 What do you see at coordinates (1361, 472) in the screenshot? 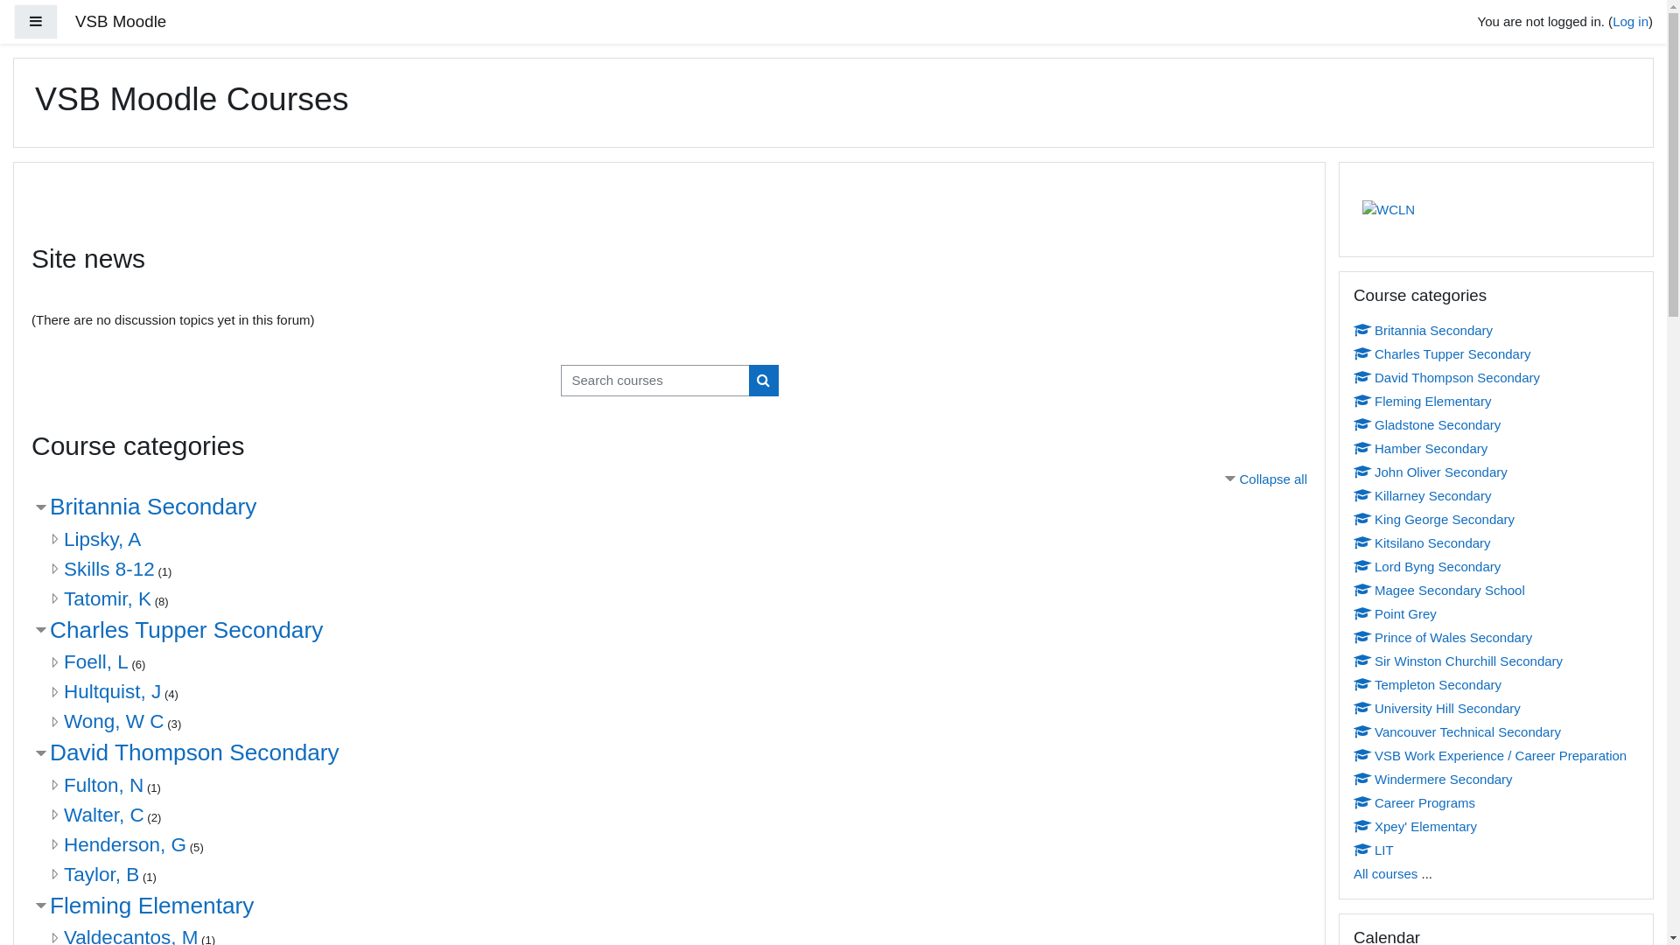
I see `Course` at bounding box center [1361, 472].